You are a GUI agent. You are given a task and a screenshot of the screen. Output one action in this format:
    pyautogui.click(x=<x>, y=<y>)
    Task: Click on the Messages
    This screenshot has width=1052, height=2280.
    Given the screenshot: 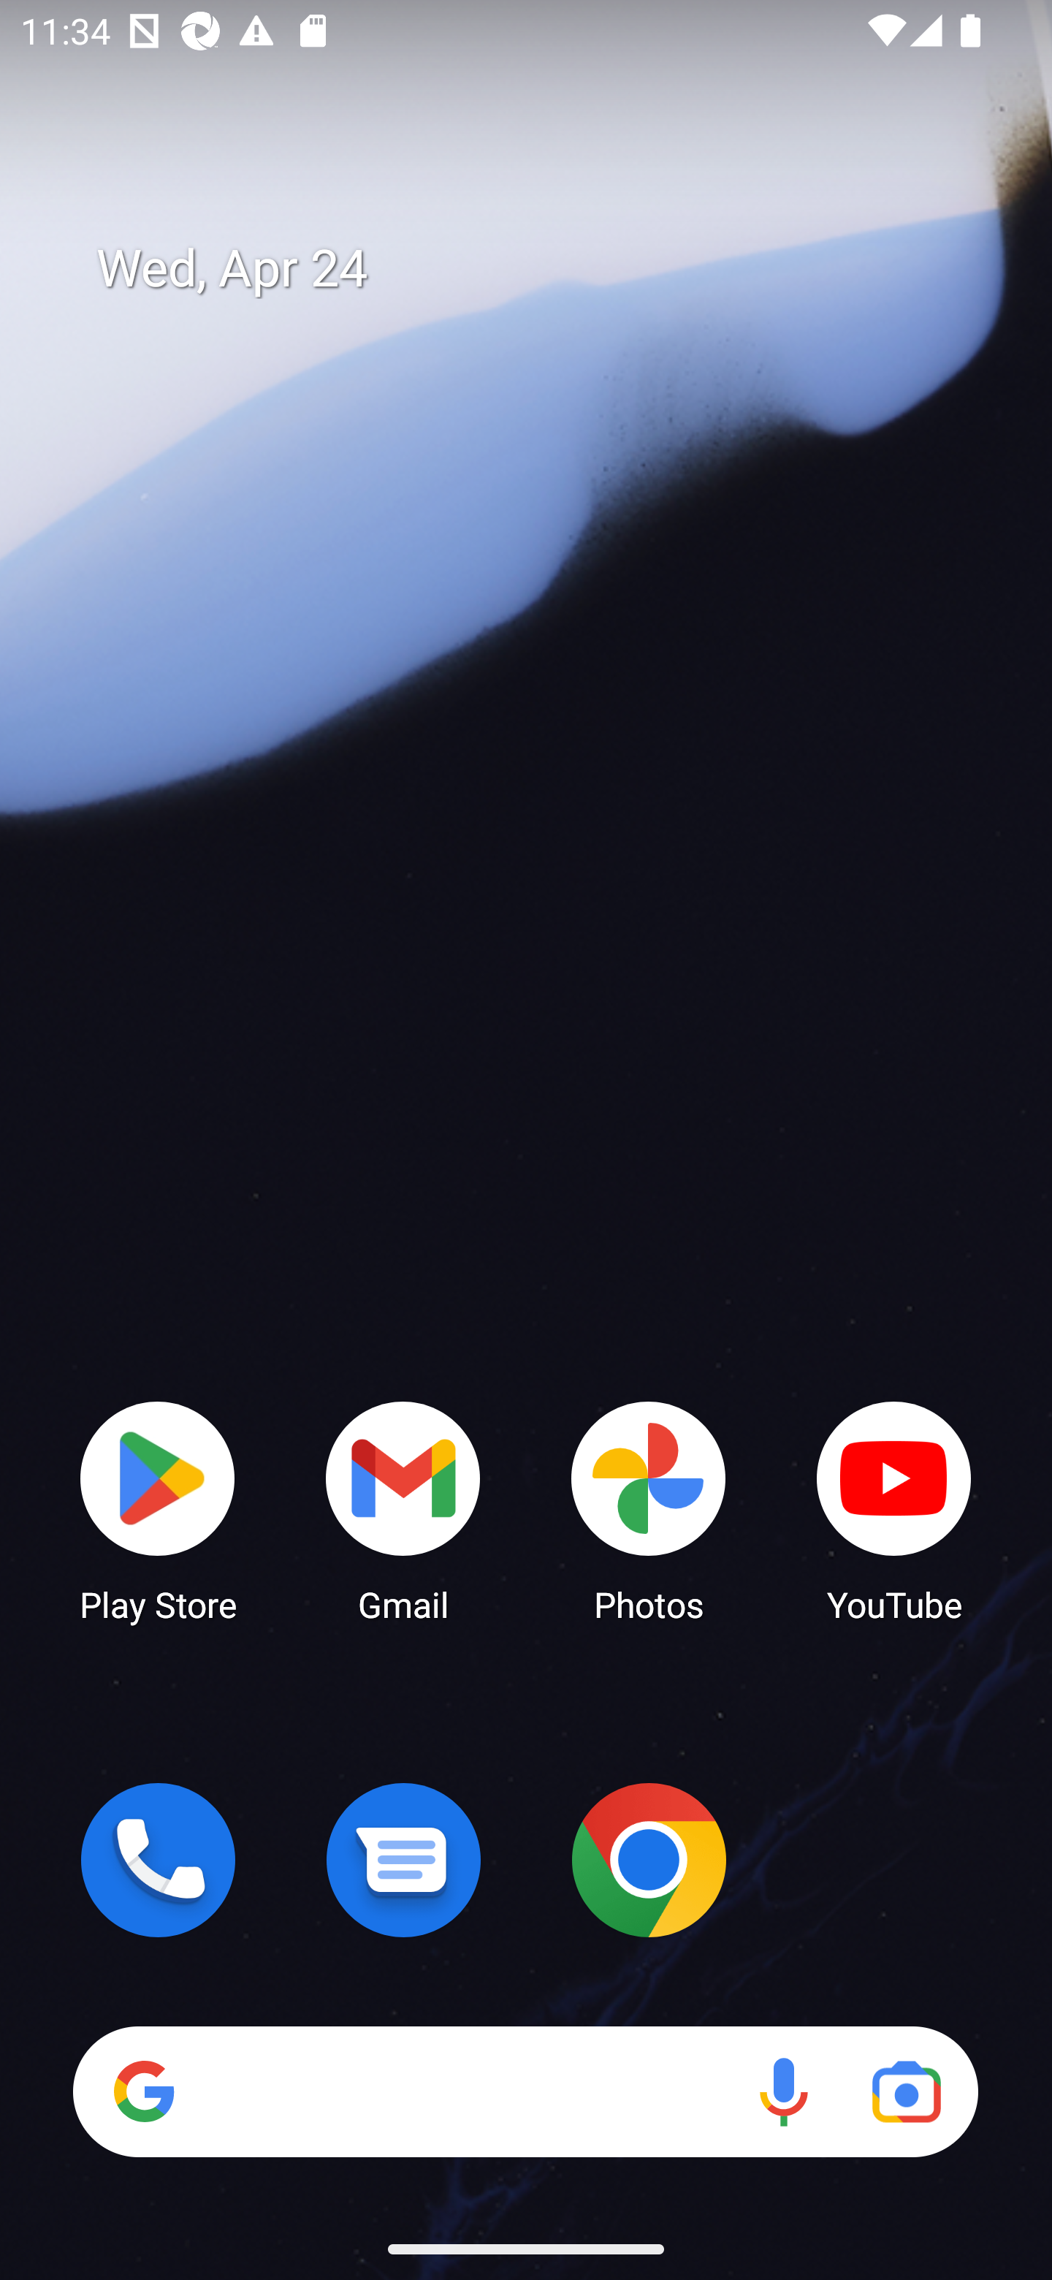 What is the action you would take?
    pyautogui.click(x=403, y=1860)
    